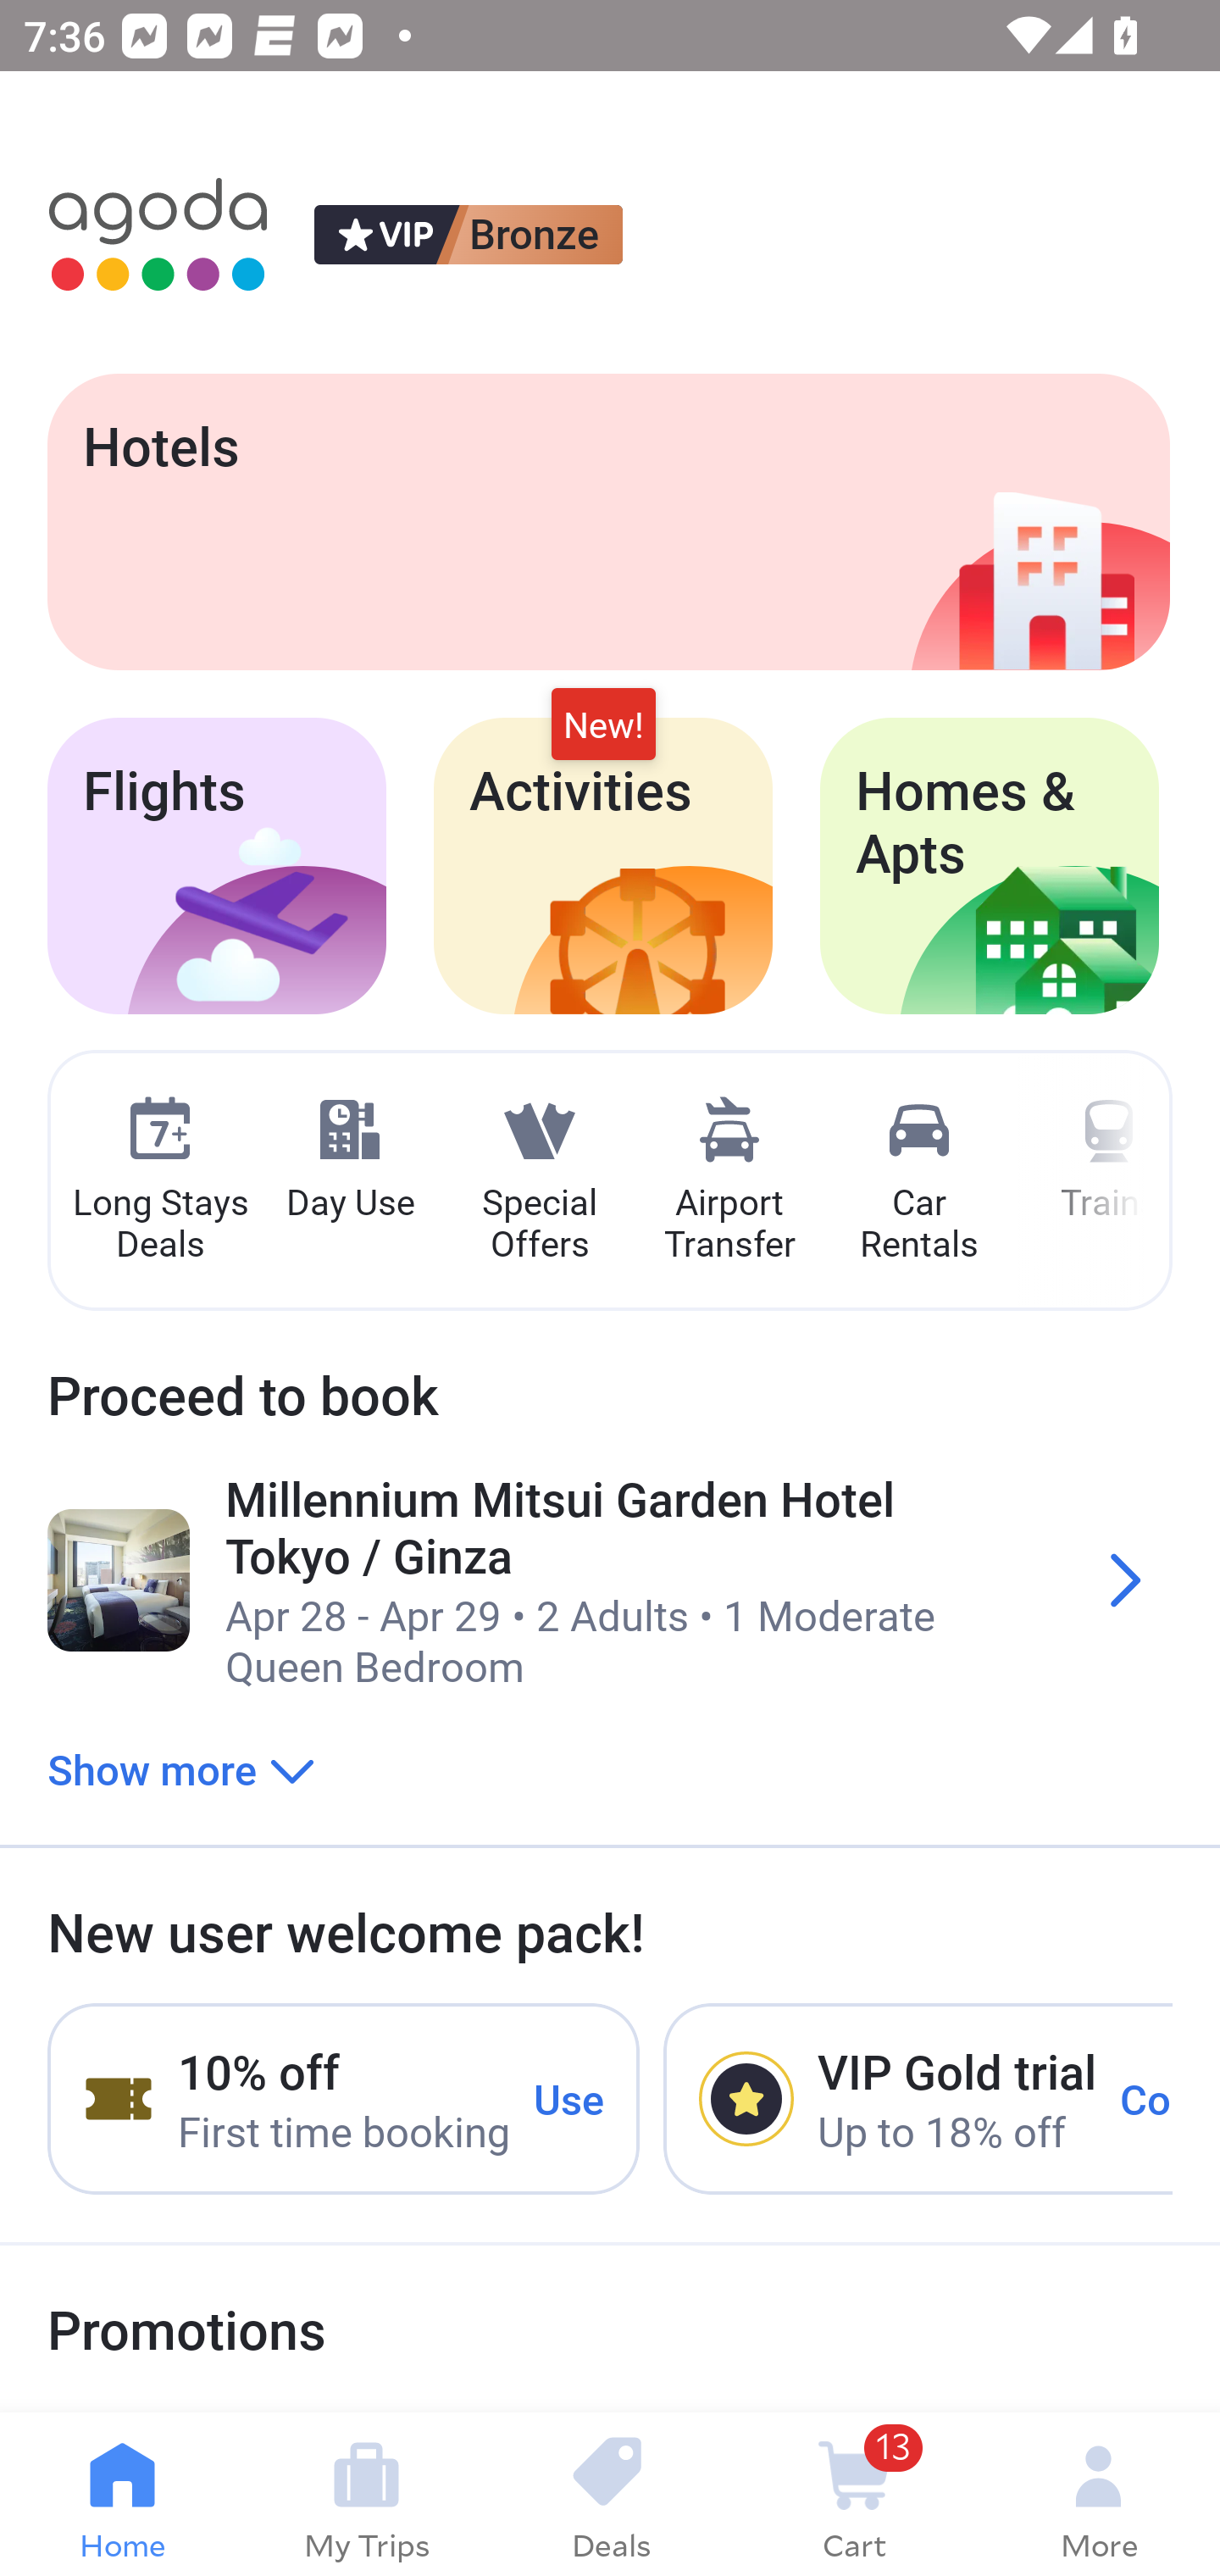  What do you see at coordinates (1098, 2495) in the screenshot?
I see `More` at bounding box center [1098, 2495].